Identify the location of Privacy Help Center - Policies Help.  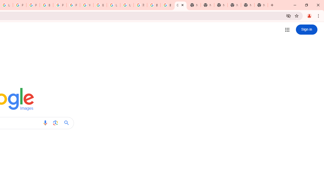
(19, 5).